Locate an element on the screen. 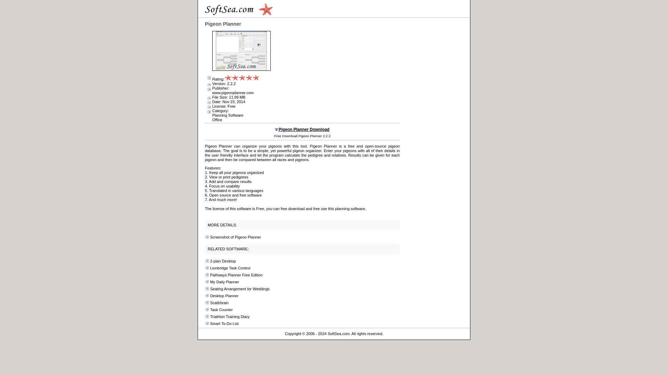 The image size is (668, 375). Pigeon Planner Download is located at coordinates (304, 130).